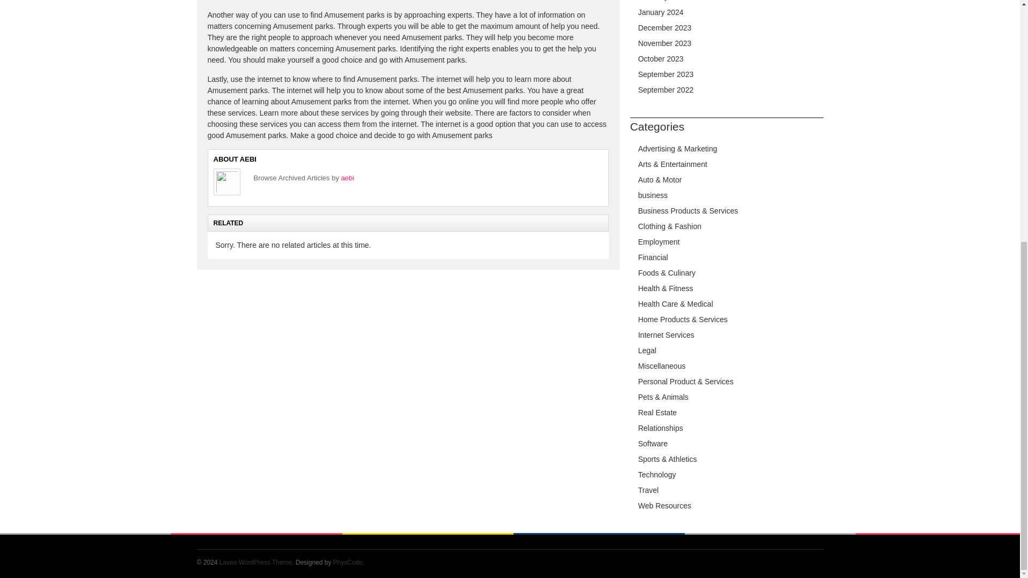 This screenshot has width=1028, height=578. I want to click on September 2022, so click(666, 90).